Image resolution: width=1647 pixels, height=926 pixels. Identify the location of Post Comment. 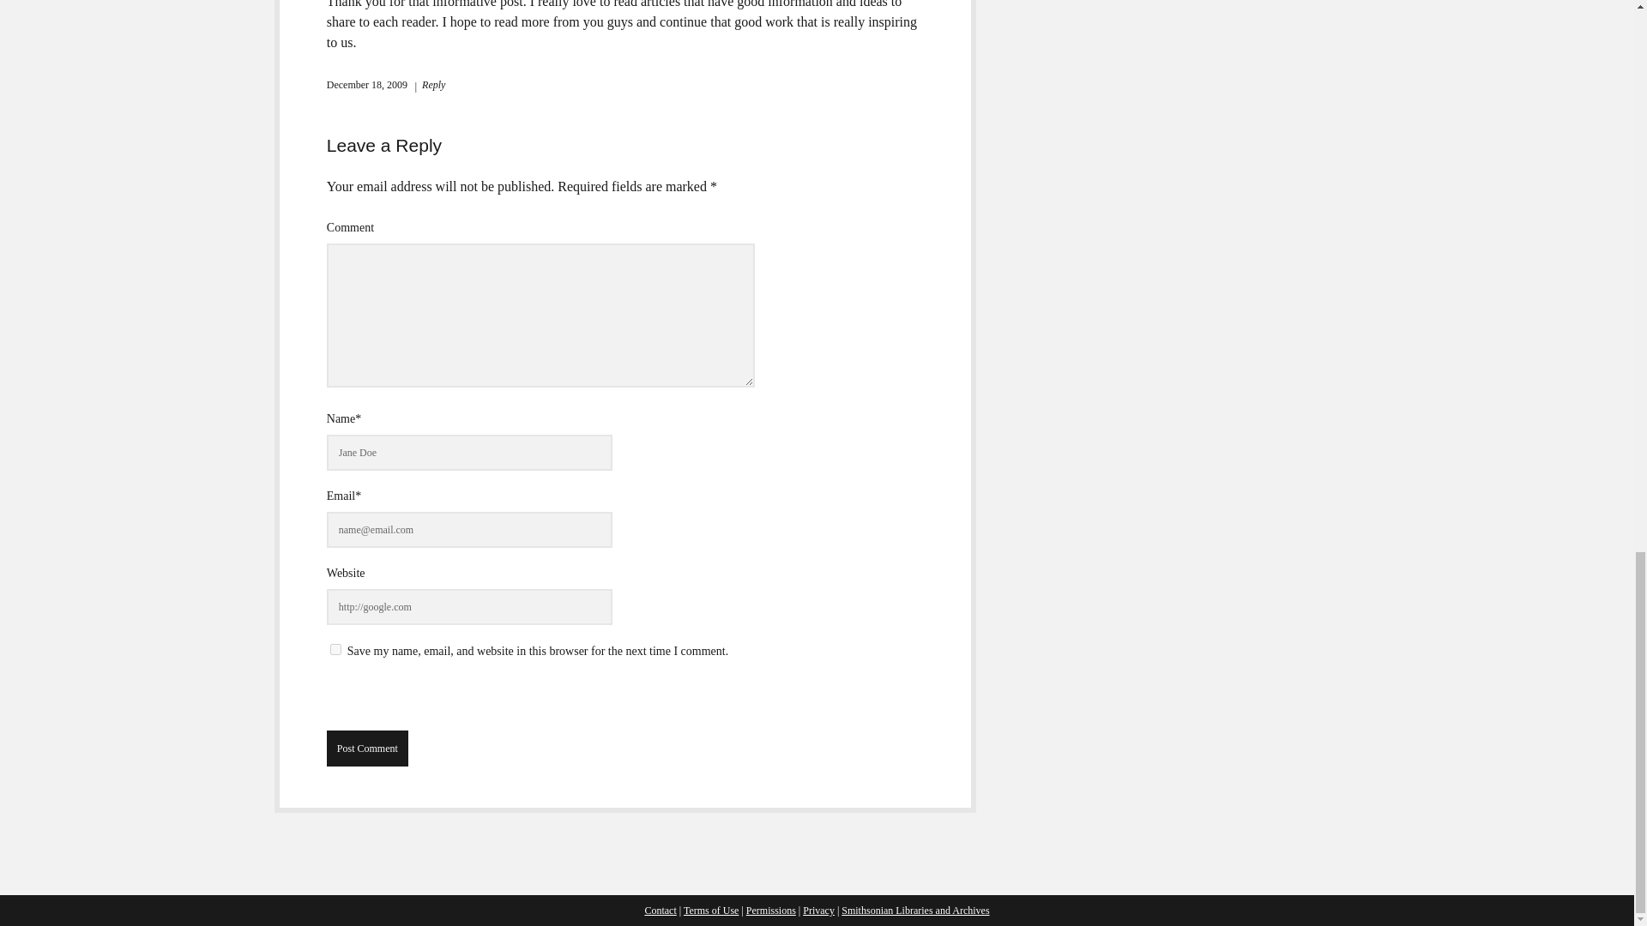
(367, 749).